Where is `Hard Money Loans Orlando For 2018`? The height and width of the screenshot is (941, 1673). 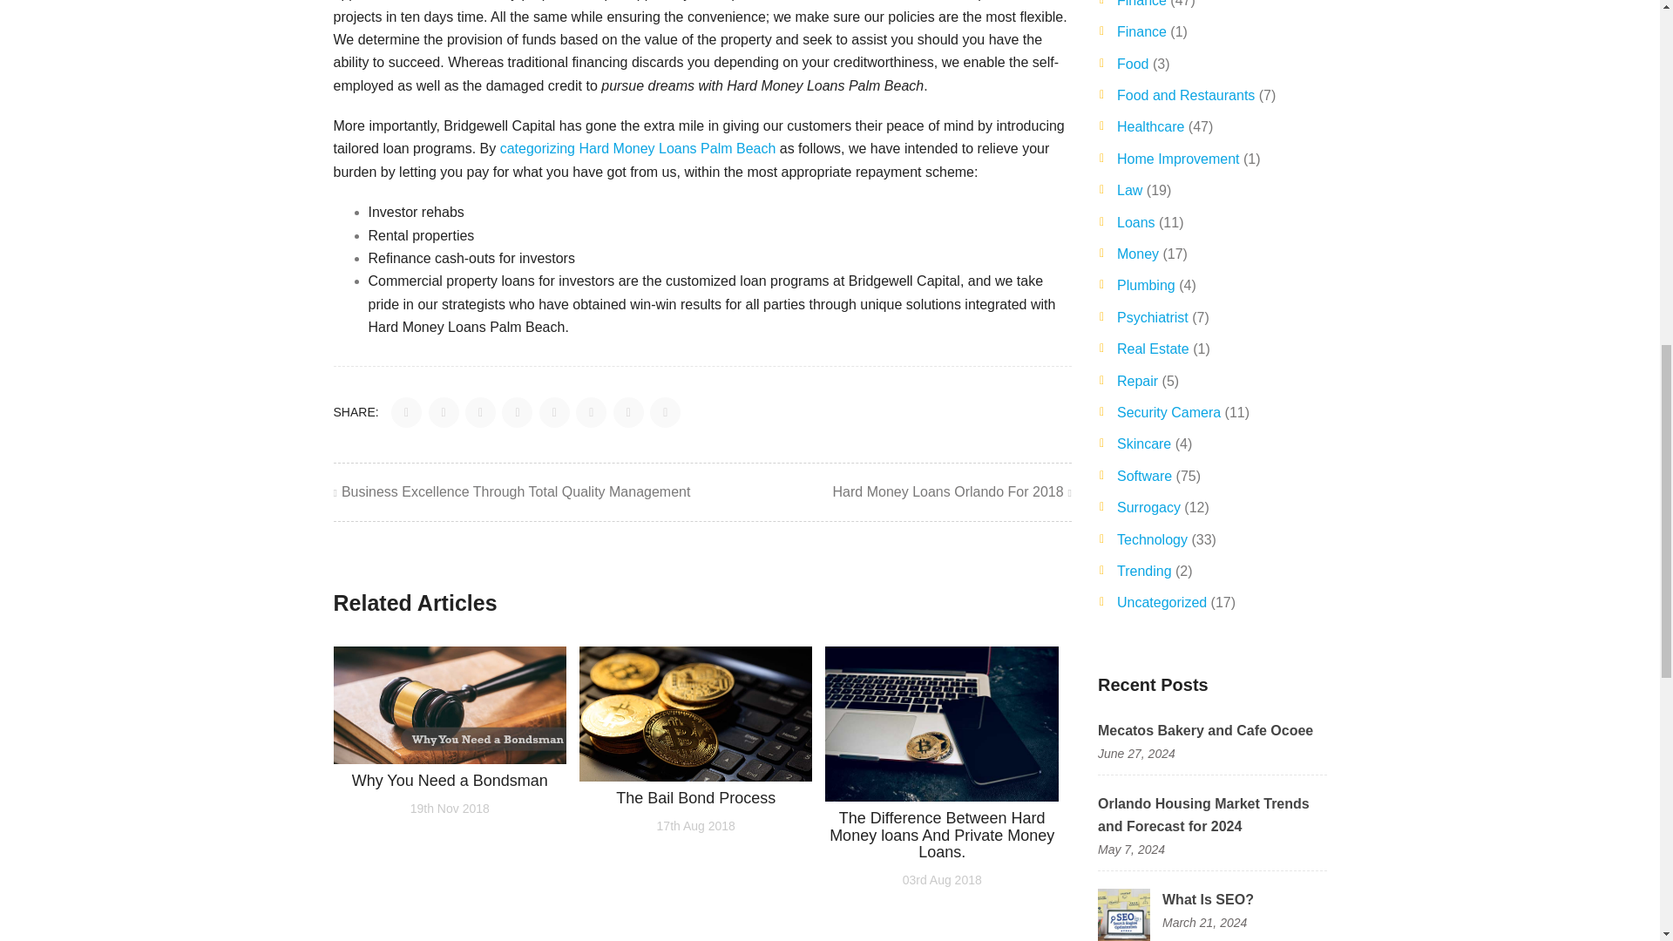 Hard Money Loans Orlando For 2018 is located at coordinates (952, 491).